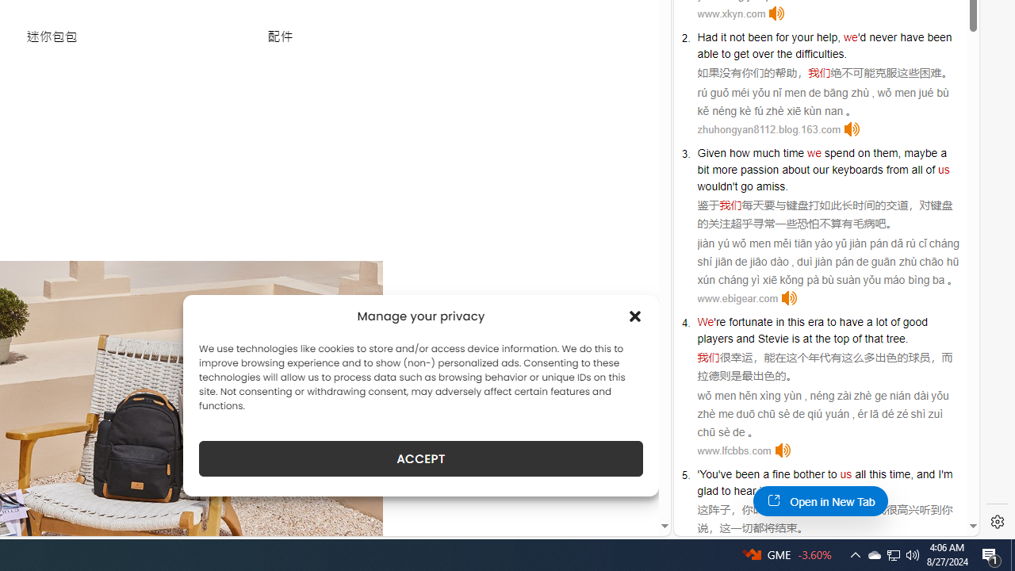 This screenshot has width=1015, height=571. Describe the element at coordinates (921, 152) in the screenshot. I see `maybe` at that location.